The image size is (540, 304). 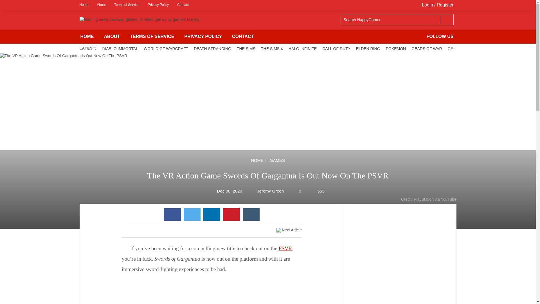 What do you see at coordinates (272, 48) in the screenshot?
I see `THE SIMS 4` at bounding box center [272, 48].